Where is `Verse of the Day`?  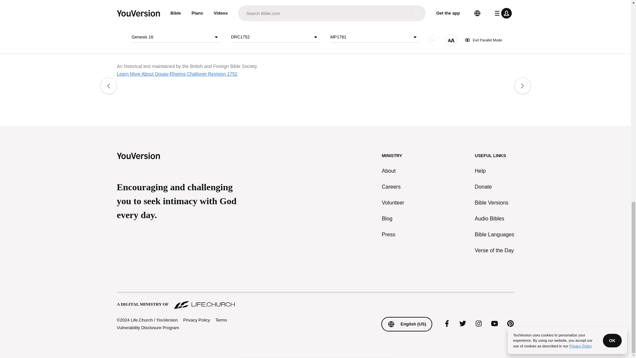 Verse of the Day is located at coordinates (494, 251).